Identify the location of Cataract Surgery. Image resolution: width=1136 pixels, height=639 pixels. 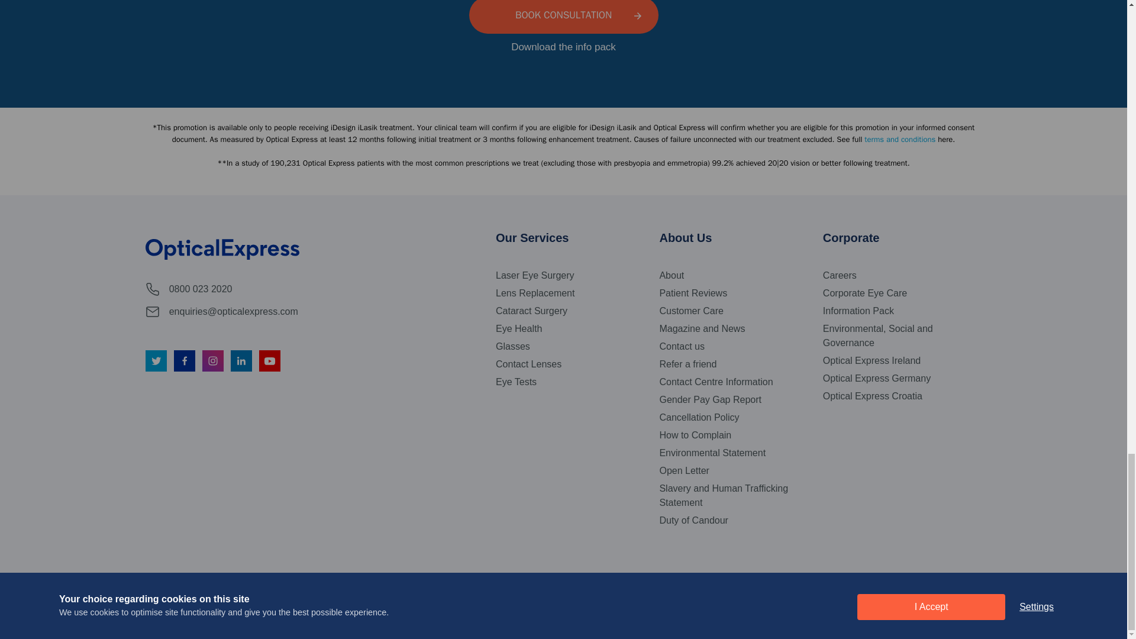
(531, 311).